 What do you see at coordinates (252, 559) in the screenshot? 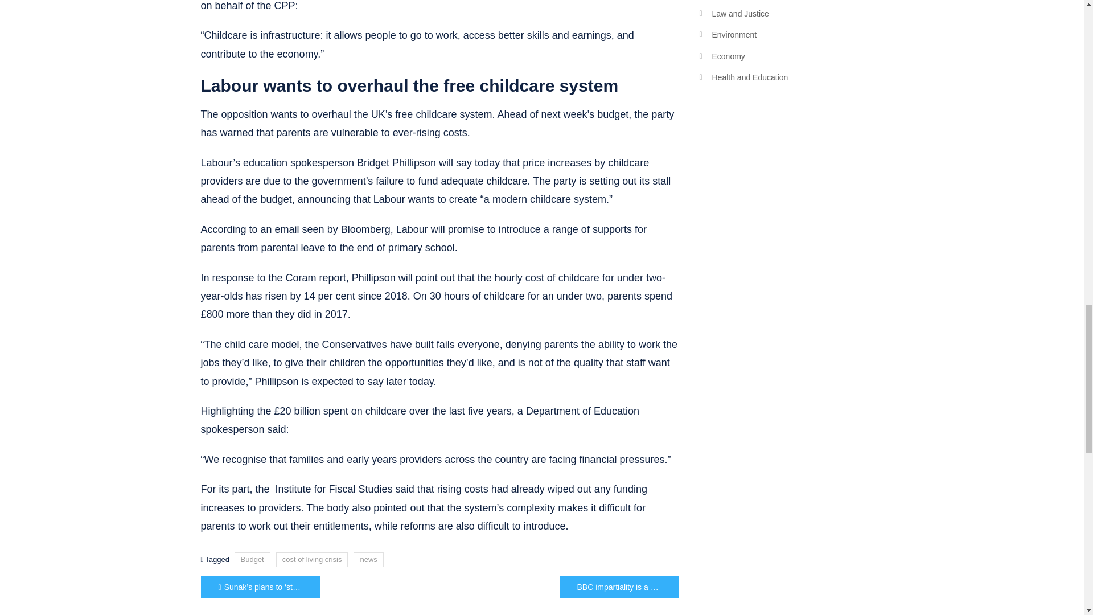
I see `Budget` at bounding box center [252, 559].